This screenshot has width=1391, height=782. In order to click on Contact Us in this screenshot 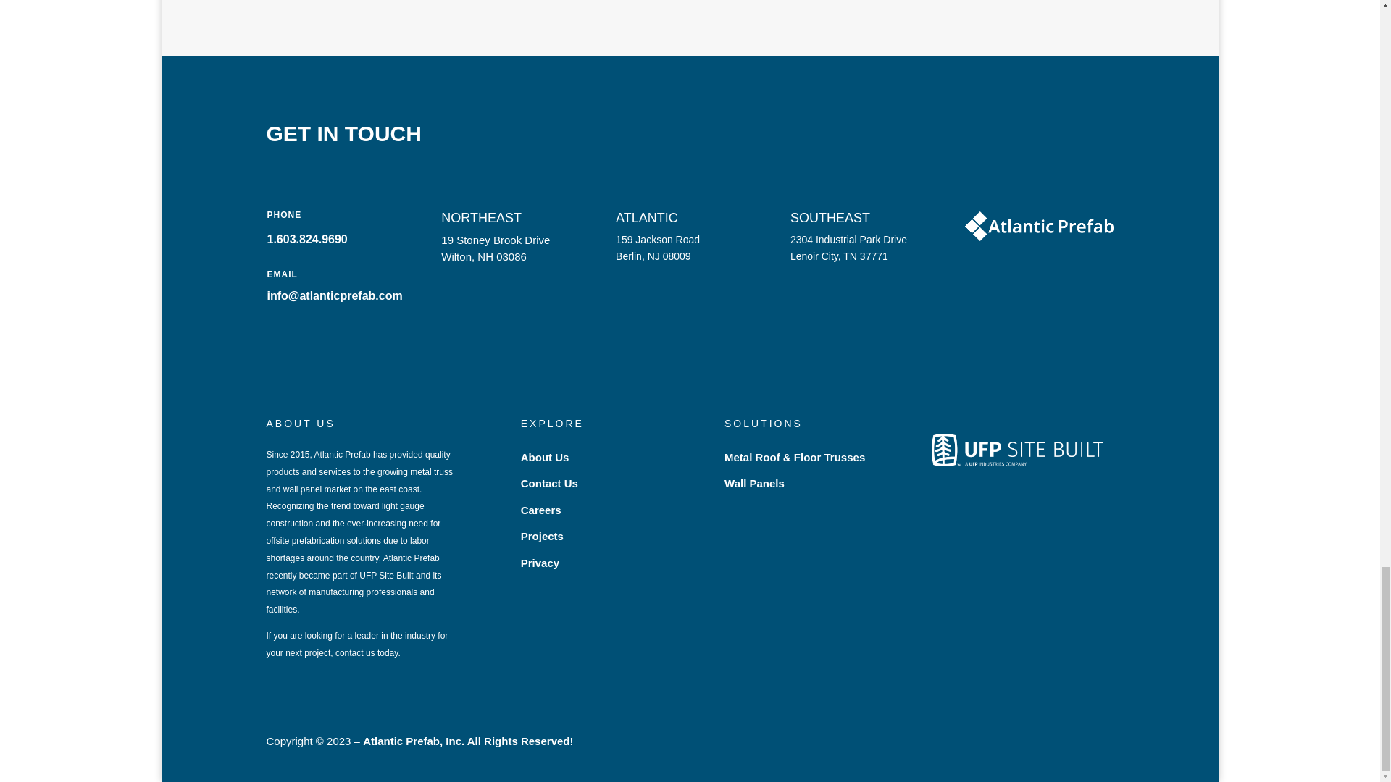, I will do `click(549, 483)`.